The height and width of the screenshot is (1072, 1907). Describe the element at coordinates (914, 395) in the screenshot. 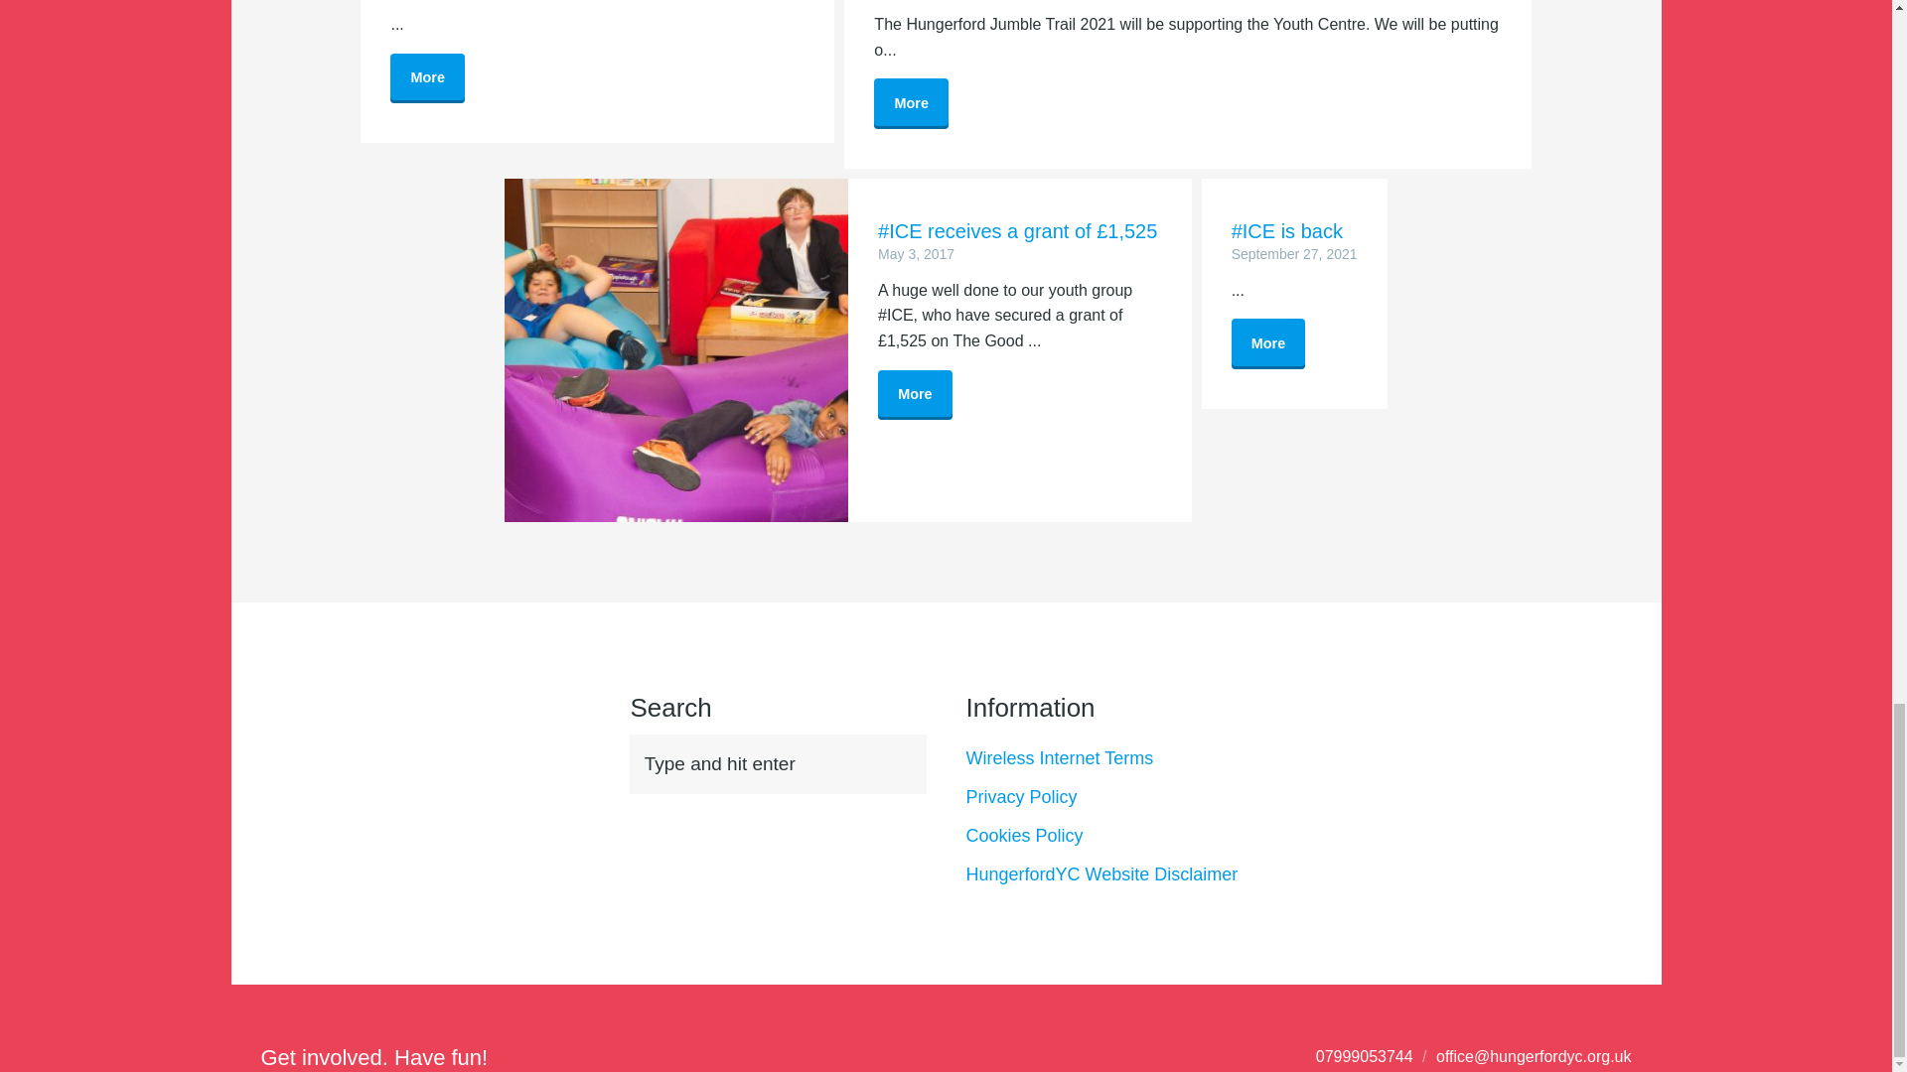

I see `More` at that location.